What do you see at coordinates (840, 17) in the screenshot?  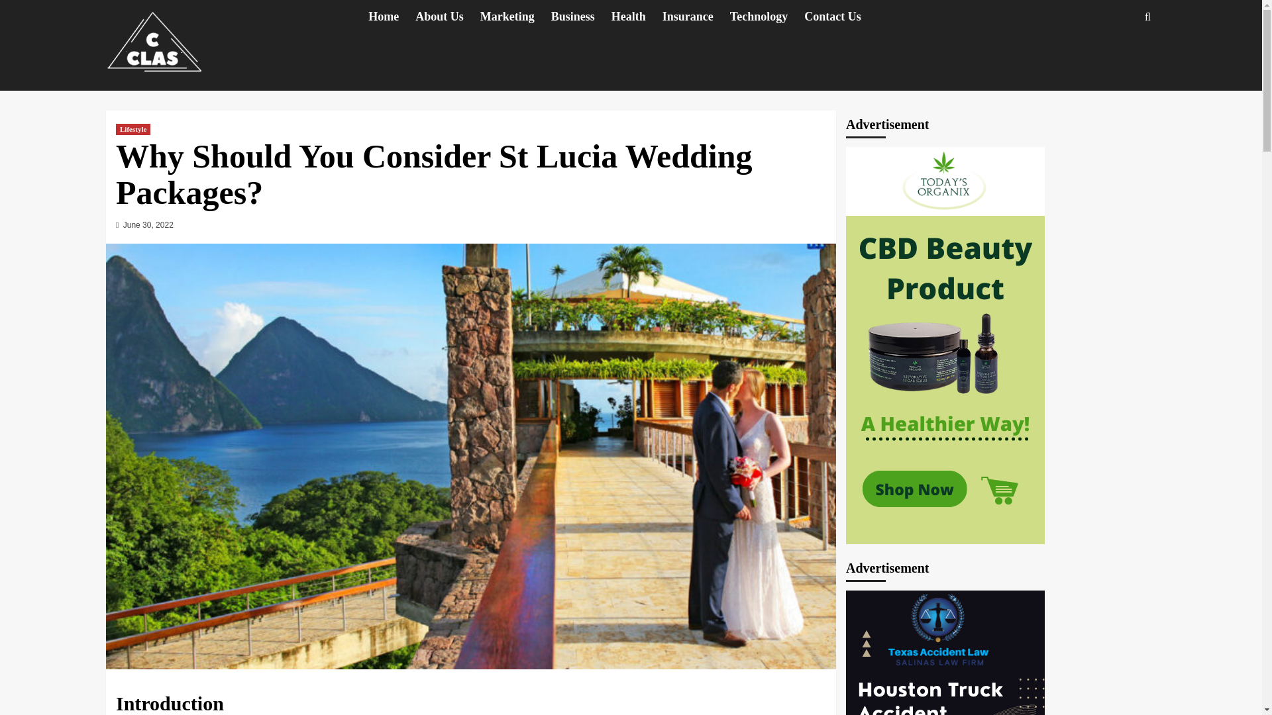 I see `Contact Us` at bounding box center [840, 17].